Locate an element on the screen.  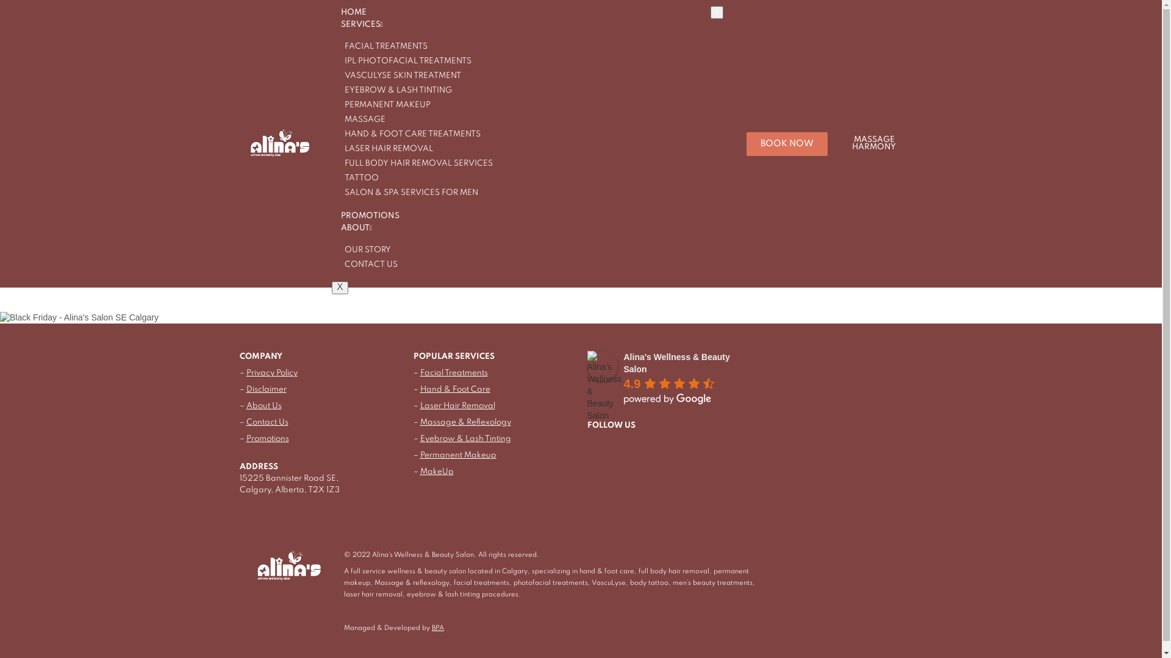
Disclaimer is located at coordinates (267, 390).